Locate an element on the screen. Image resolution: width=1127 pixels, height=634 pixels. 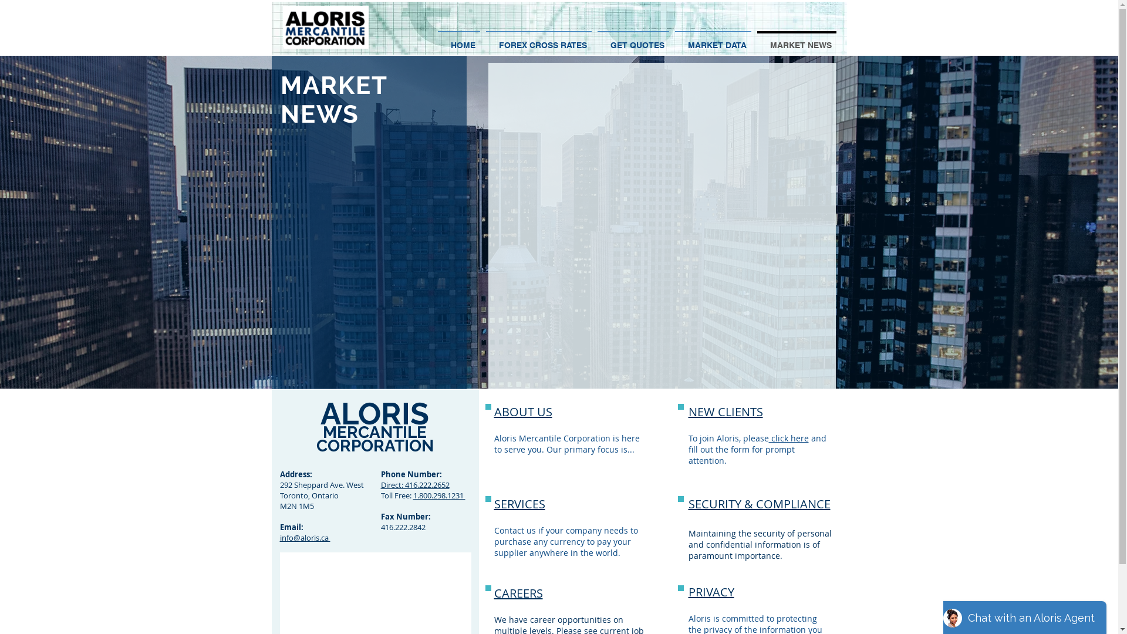
SERVICES is located at coordinates (520, 504).